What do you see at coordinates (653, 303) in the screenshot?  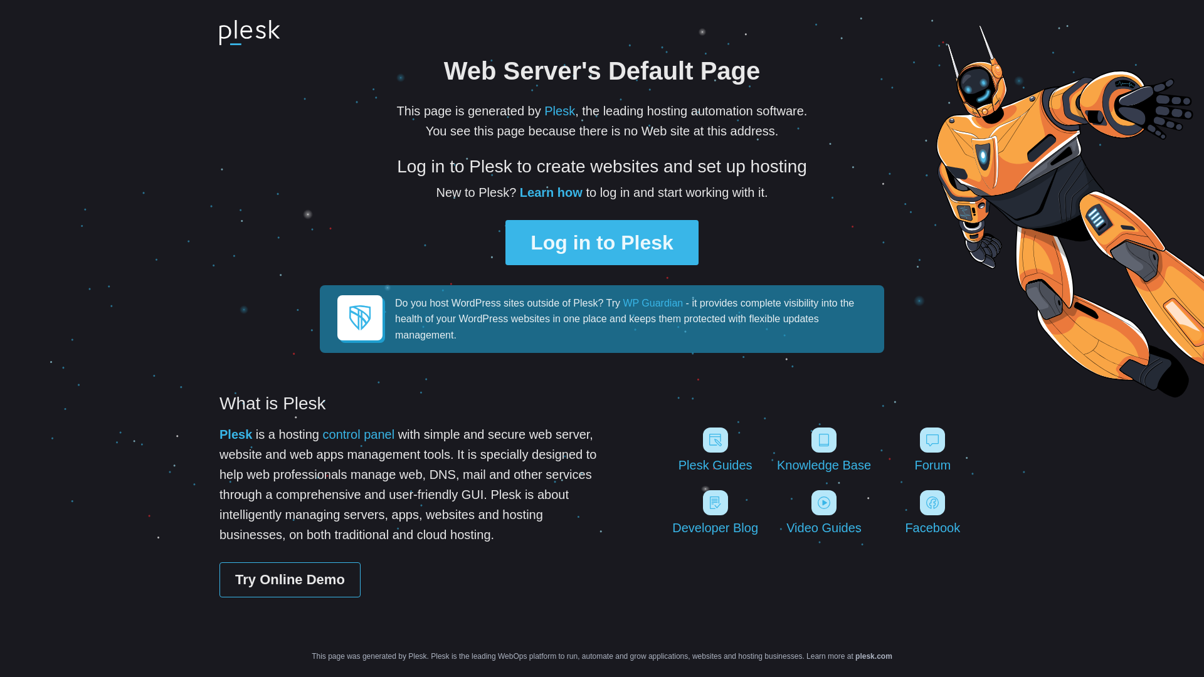 I see `WP Guardian` at bounding box center [653, 303].